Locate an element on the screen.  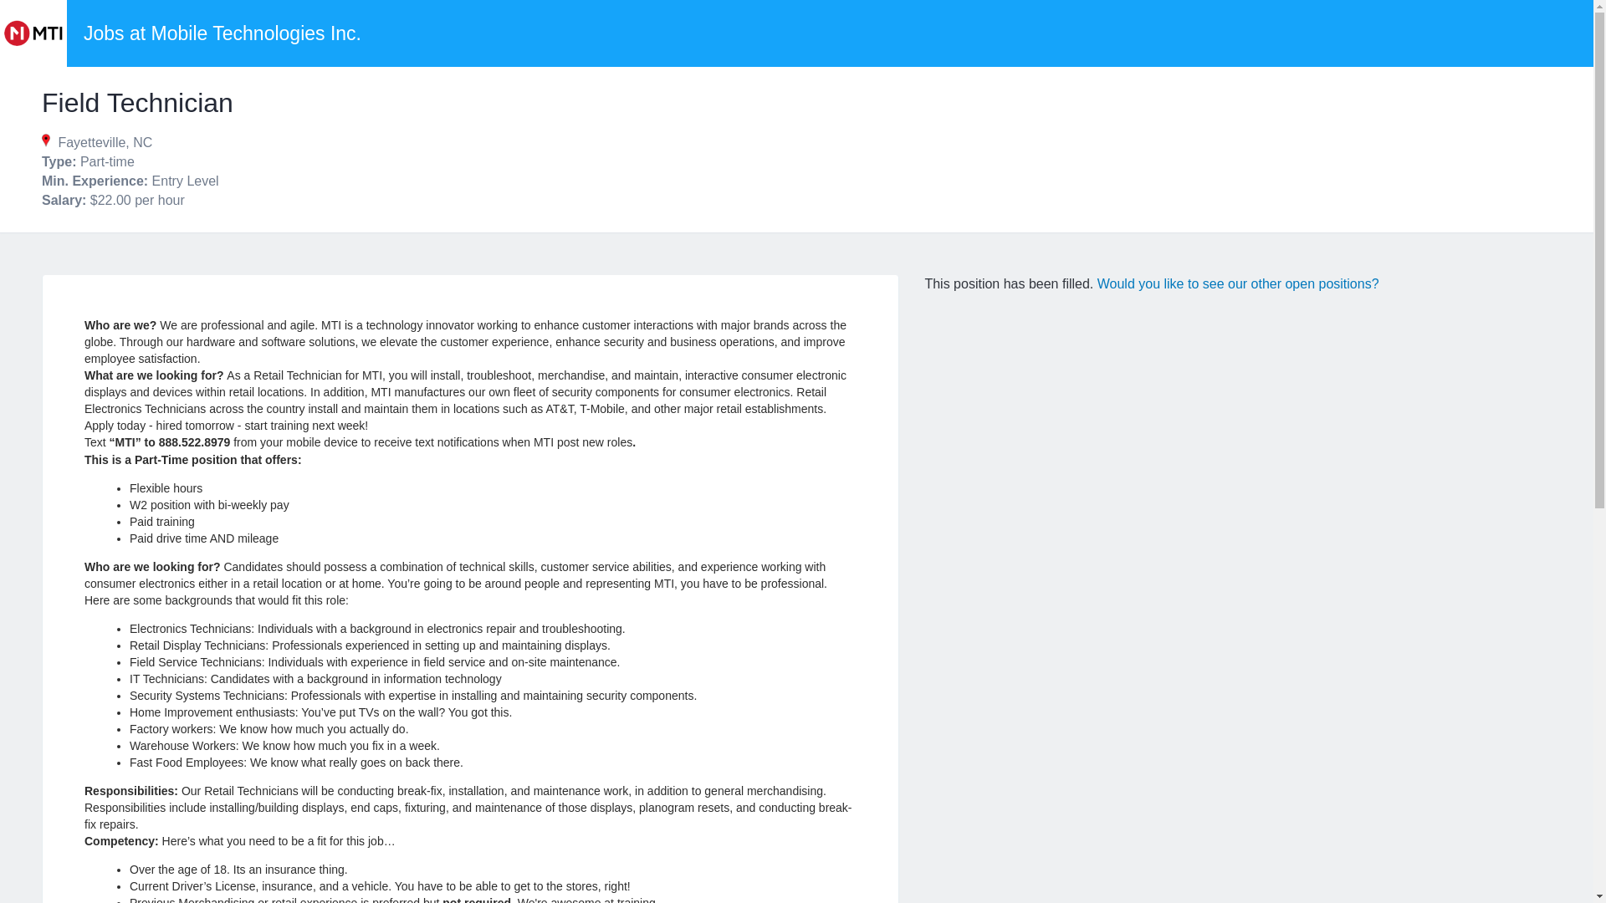
Jobs at Mobile Technologies Inc. is located at coordinates (222, 33).